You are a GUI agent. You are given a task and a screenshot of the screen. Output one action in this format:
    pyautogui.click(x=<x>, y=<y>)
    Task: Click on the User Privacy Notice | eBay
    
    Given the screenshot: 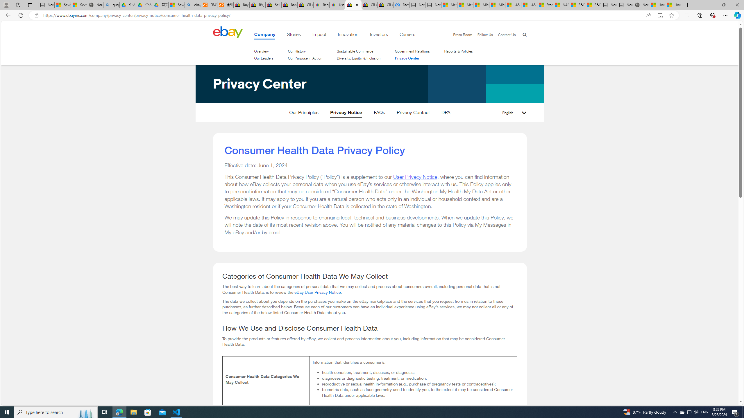 What is the action you would take?
    pyautogui.click(x=337, y=5)
    